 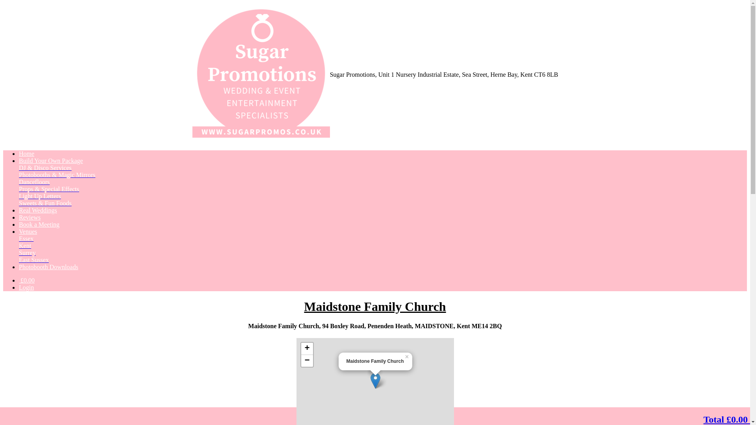 What do you see at coordinates (49, 267) in the screenshot?
I see `Photobooth Downloads` at bounding box center [49, 267].